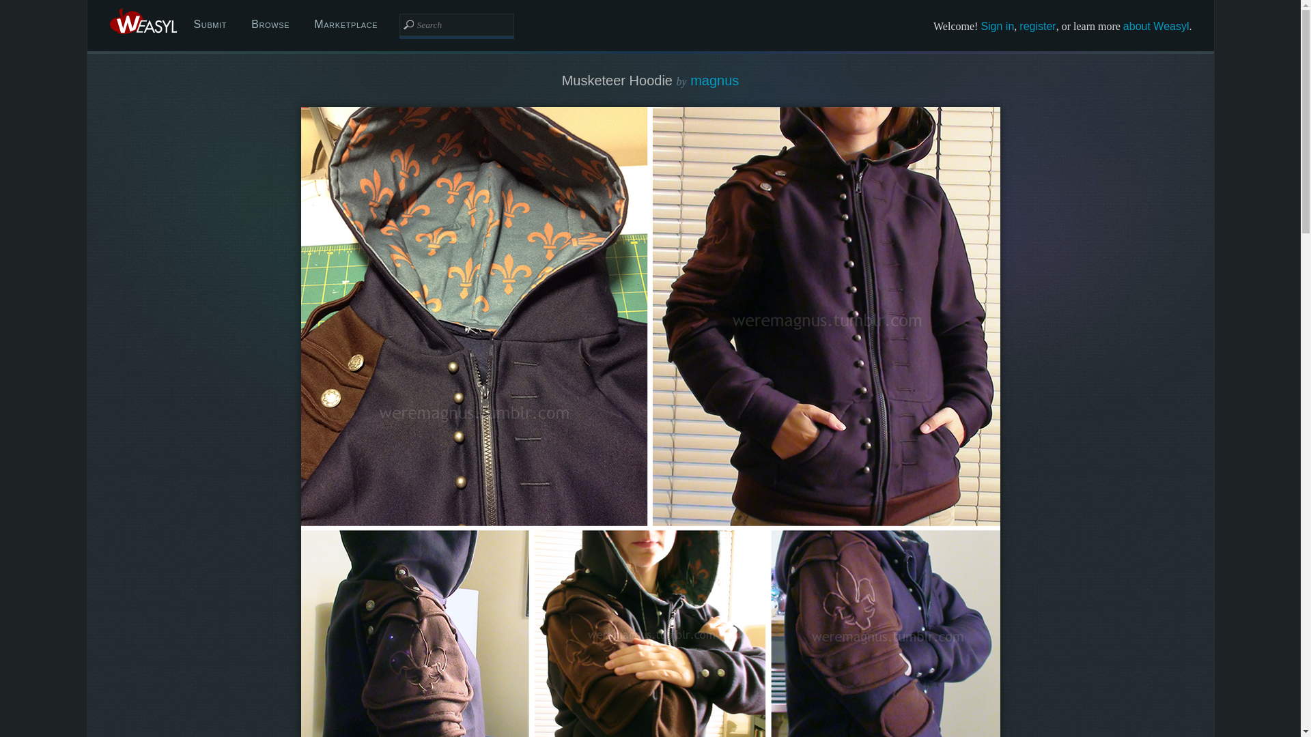 Image resolution: width=1311 pixels, height=737 pixels. Describe the element at coordinates (714, 80) in the screenshot. I see `magnus` at that location.